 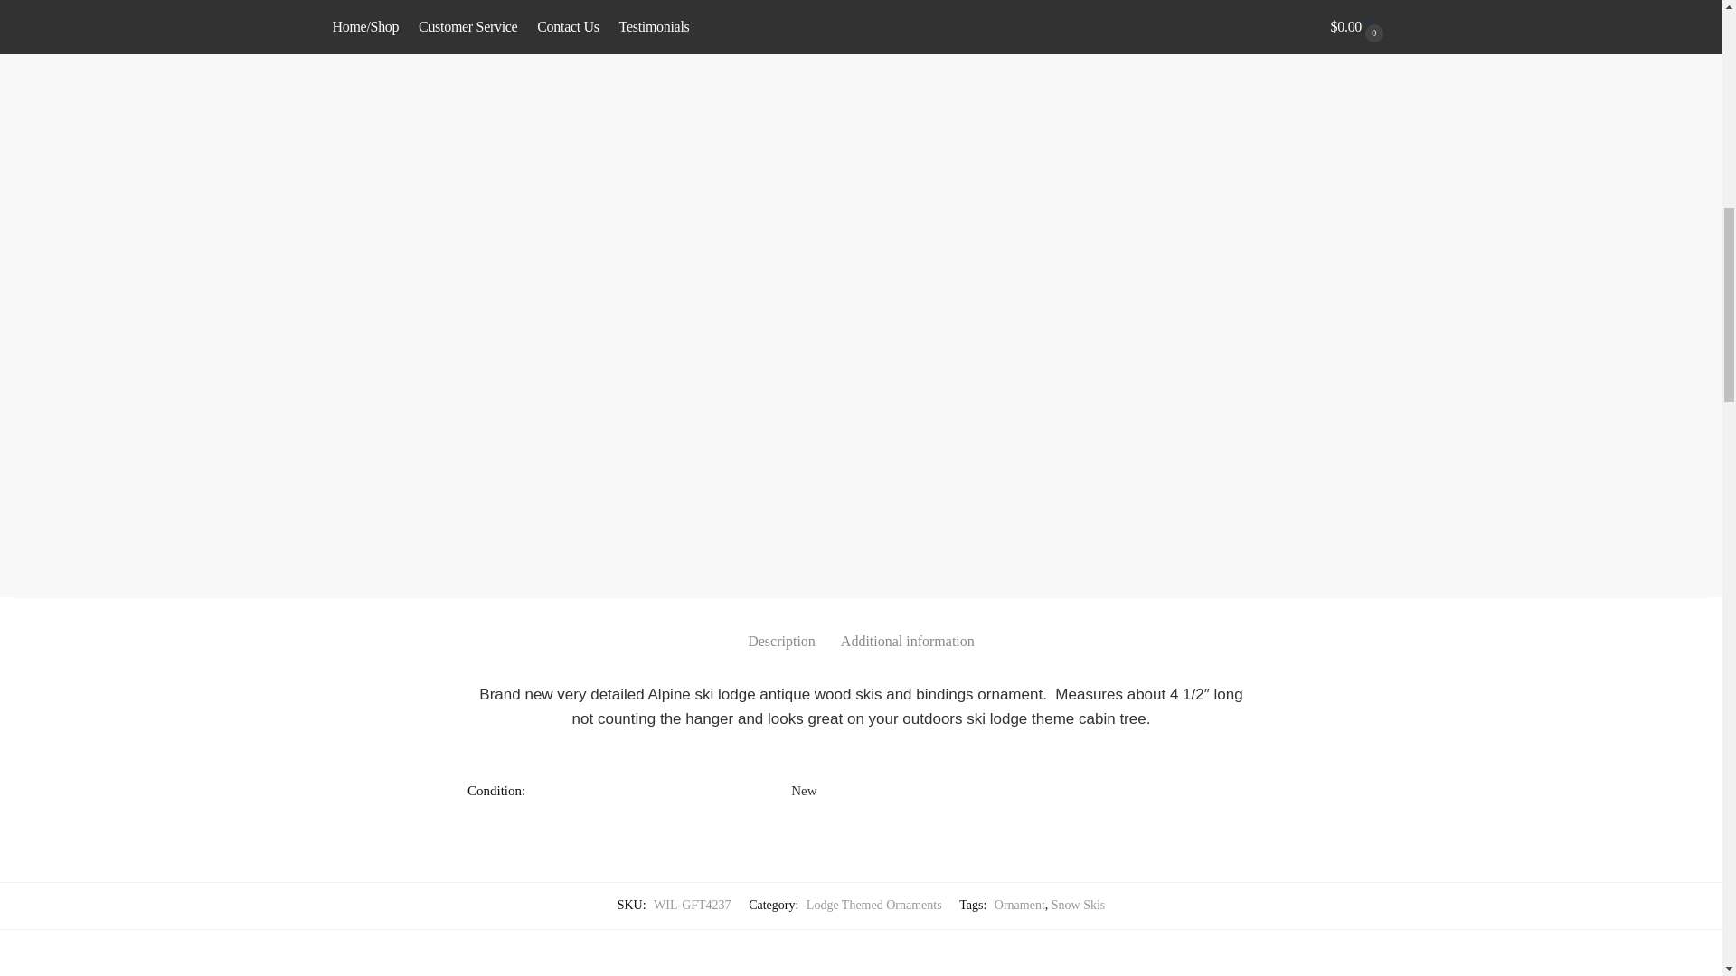 What do you see at coordinates (907, 626) in the screenshot?
I see `Additional information` at bounding box center [907, 626].